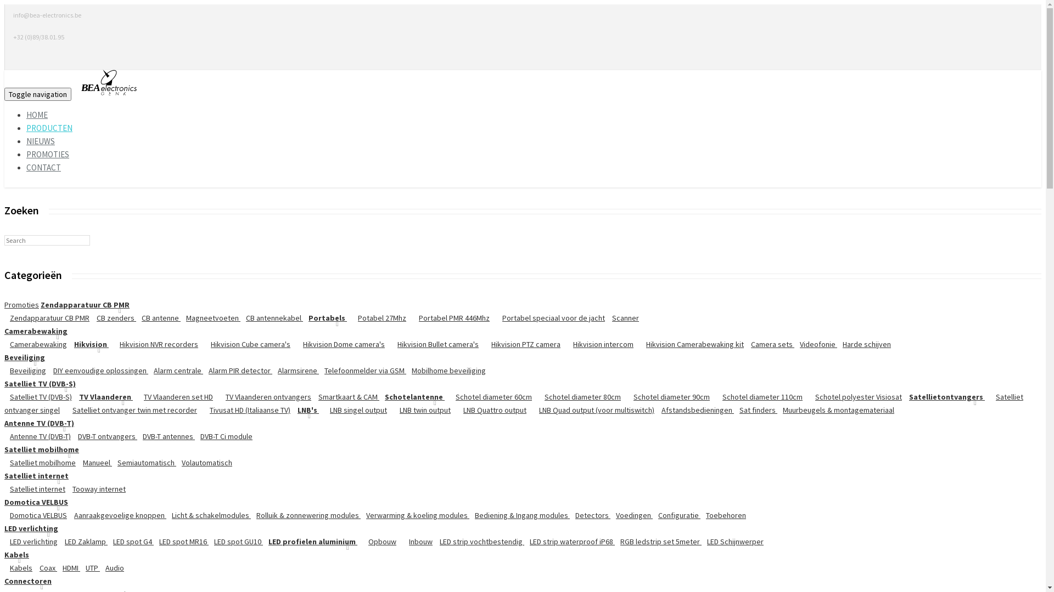  I want to click on Schotel diameter 80cm, so click(578, 397).